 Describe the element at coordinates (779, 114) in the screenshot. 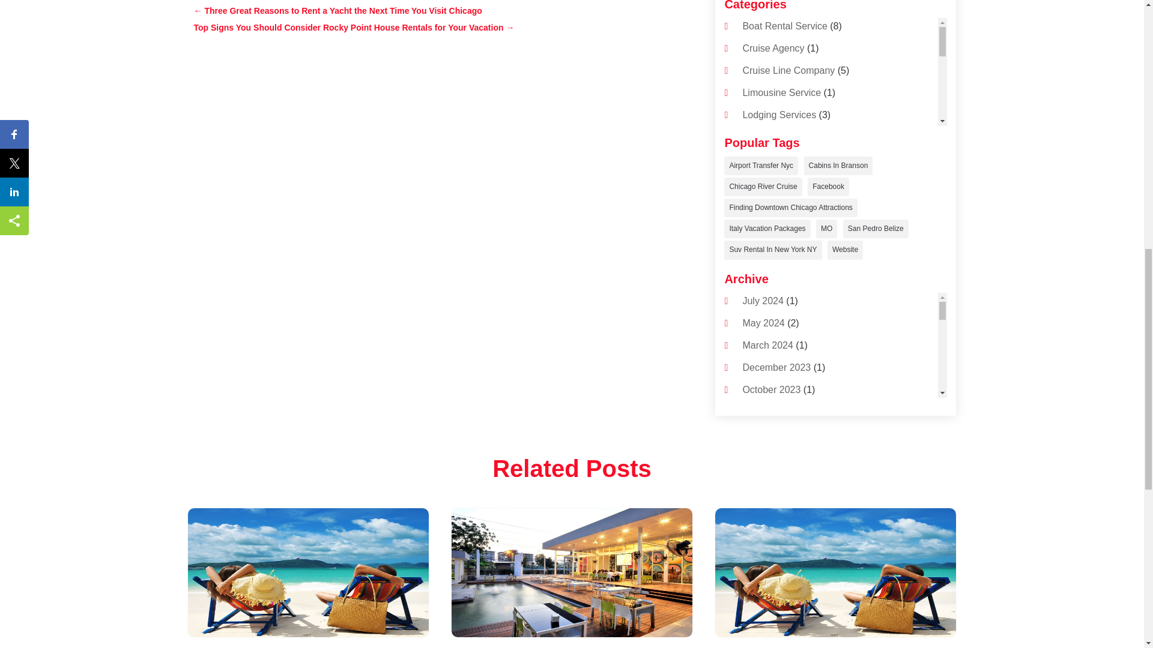

I see `Lodging Services` at that location.